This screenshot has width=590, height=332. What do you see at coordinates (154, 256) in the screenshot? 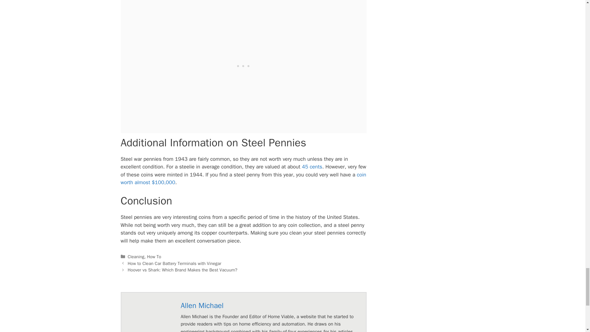
I see `How To` at bounding box center [154, 256].